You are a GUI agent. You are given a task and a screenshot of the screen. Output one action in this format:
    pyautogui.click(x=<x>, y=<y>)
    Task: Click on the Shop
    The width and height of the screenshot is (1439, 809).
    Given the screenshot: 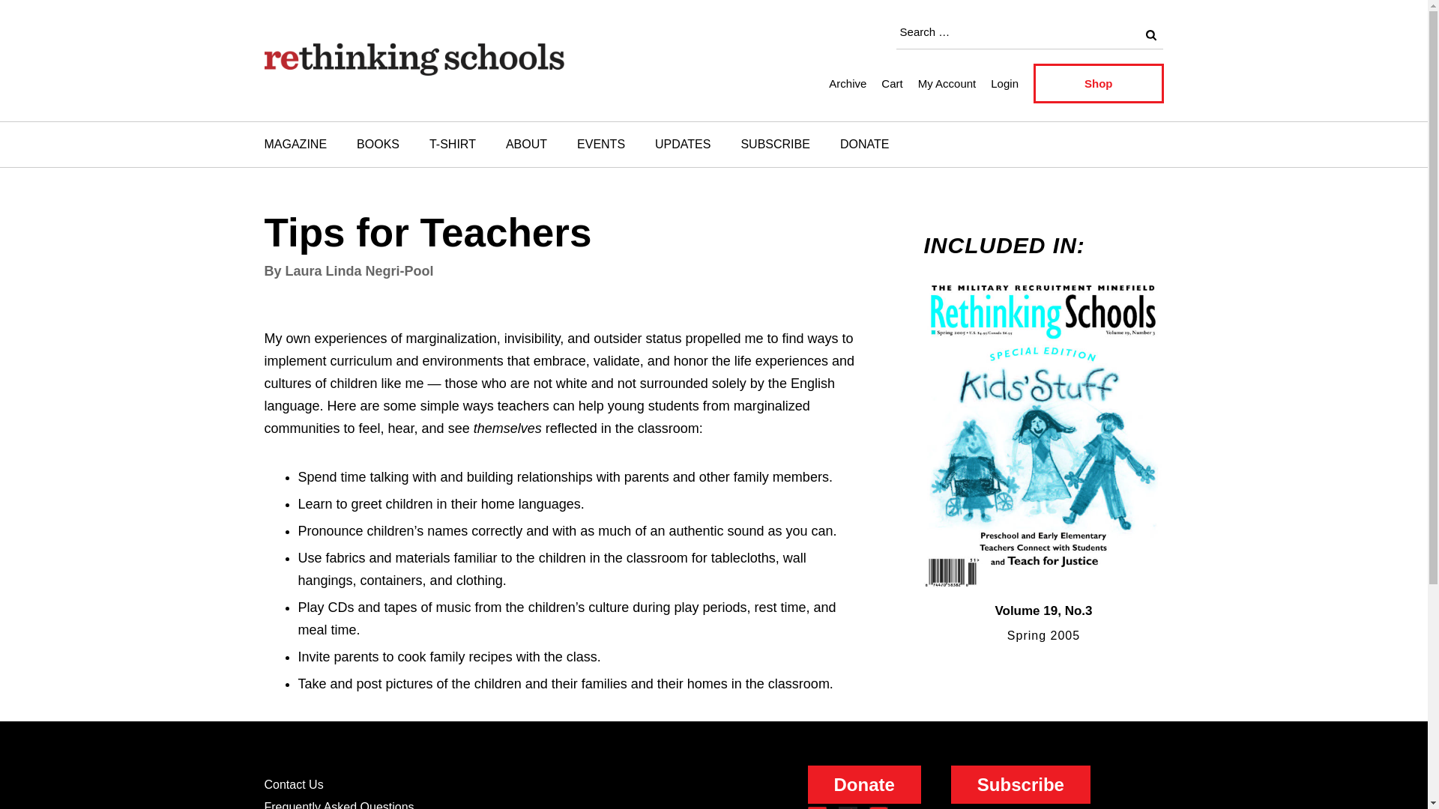 What is the action you would take?
    pyautogui.click(x=1099, y=84)
    